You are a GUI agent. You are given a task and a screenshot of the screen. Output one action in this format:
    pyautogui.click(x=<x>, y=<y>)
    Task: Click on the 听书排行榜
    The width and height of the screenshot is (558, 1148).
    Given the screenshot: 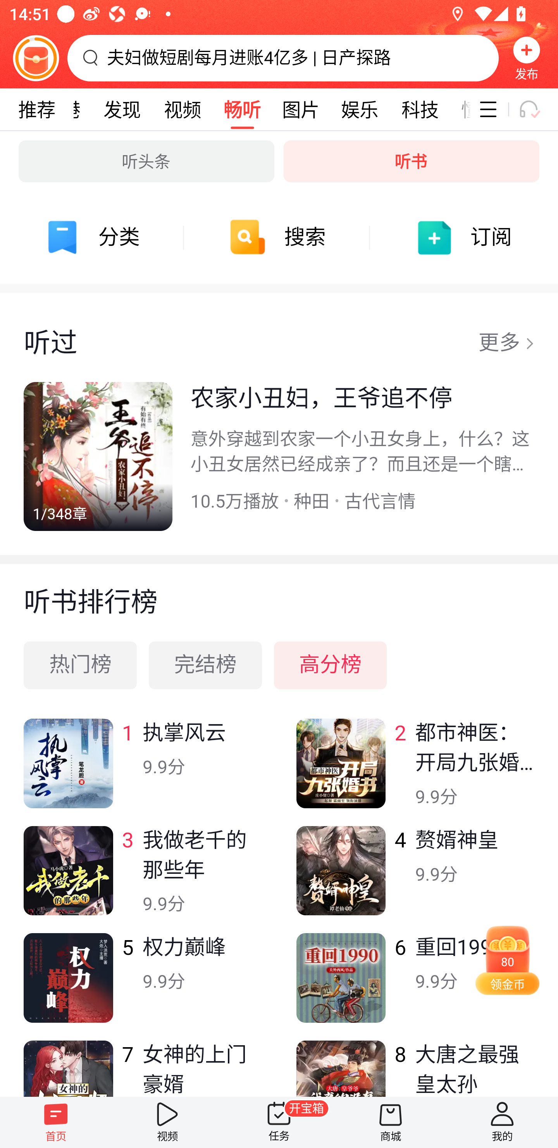 What is the action you would take?
    pyautogui.click(x=279, y=590)
    